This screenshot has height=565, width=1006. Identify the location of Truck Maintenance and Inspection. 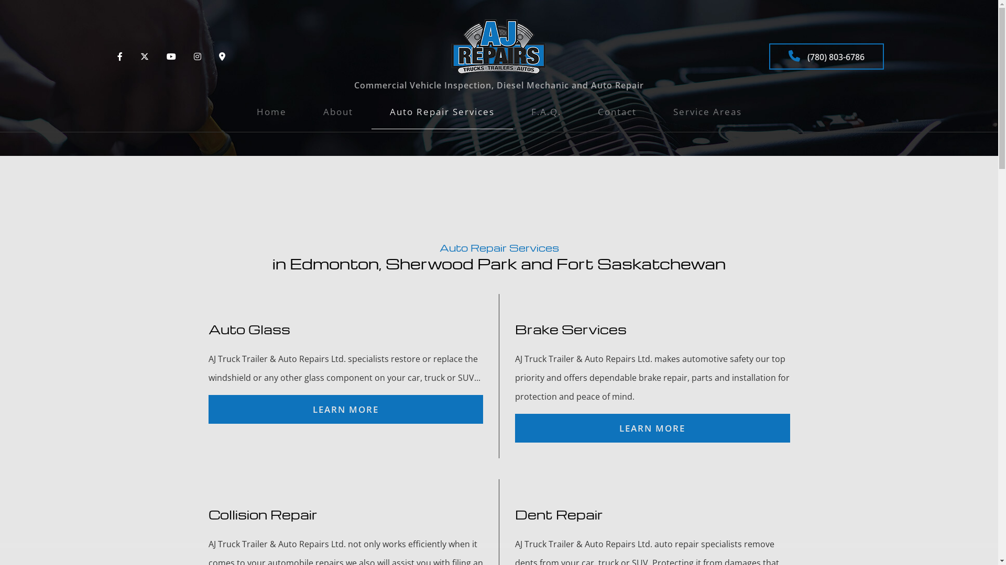
(442, 419).